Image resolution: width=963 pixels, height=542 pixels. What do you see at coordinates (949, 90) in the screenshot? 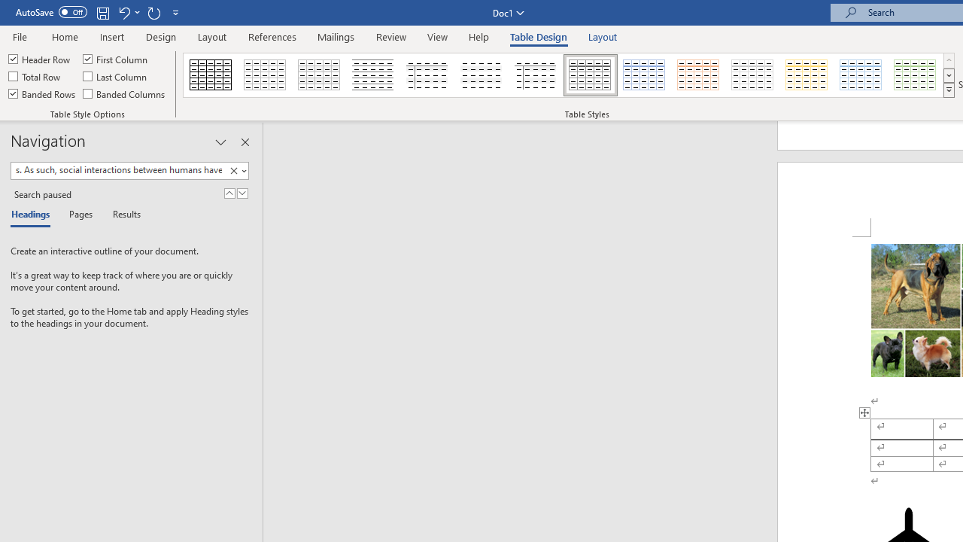
I see `Table Styles` at bounding box center [949, 90].